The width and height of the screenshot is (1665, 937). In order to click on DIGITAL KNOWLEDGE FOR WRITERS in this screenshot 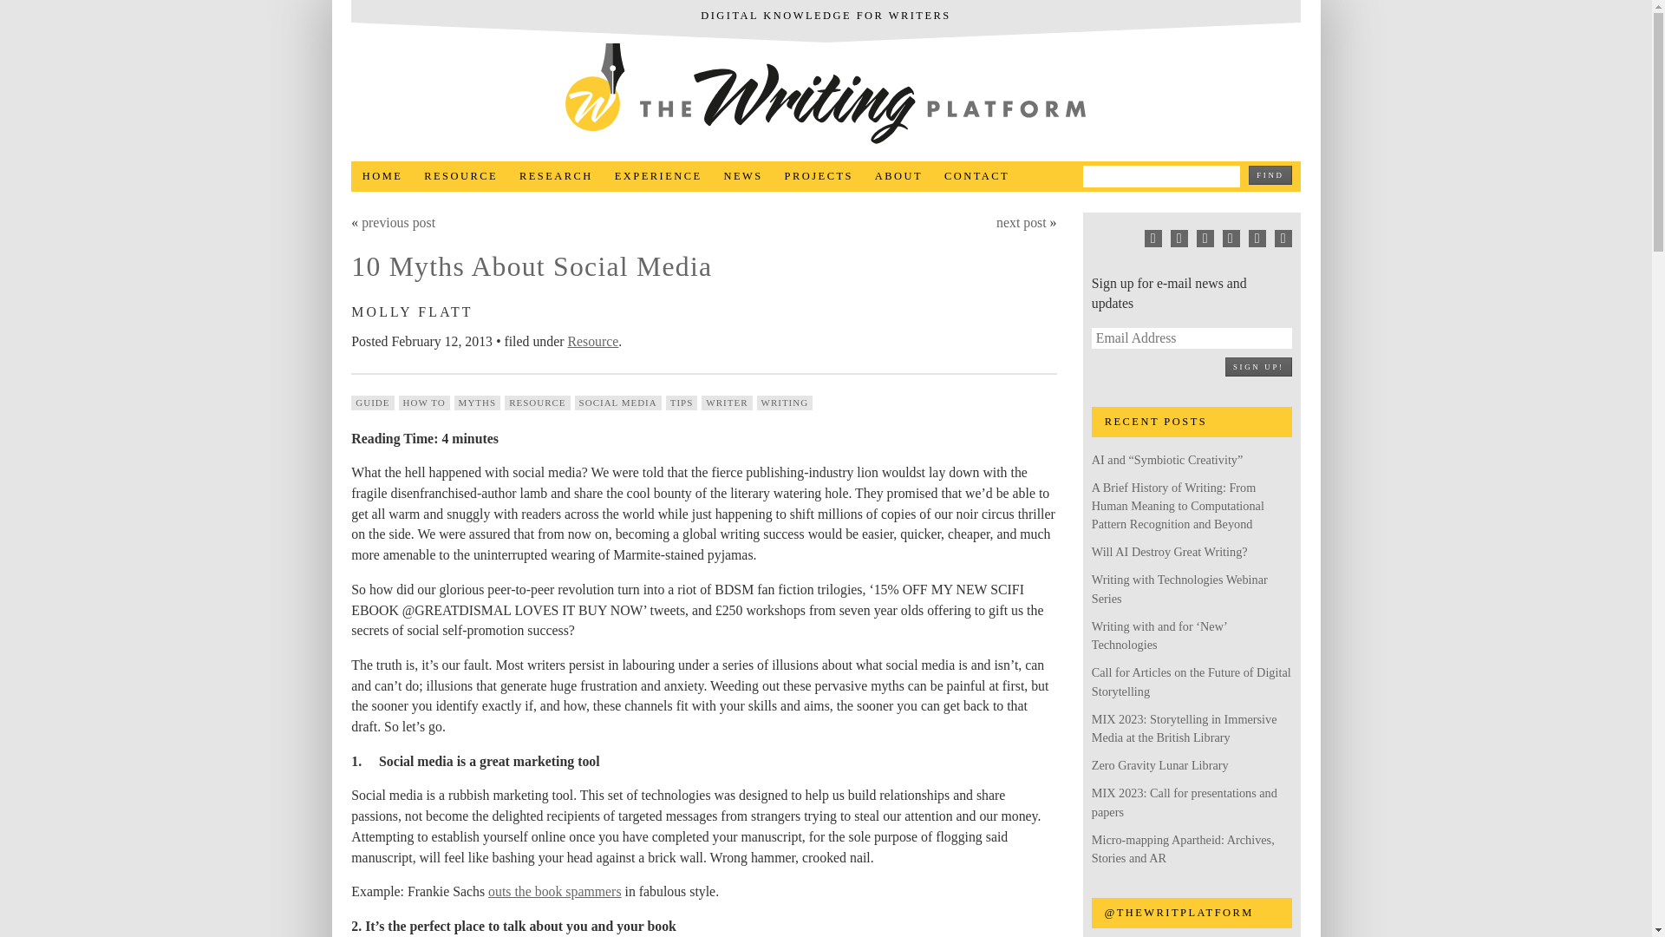, I will do `click(826, 16)`.